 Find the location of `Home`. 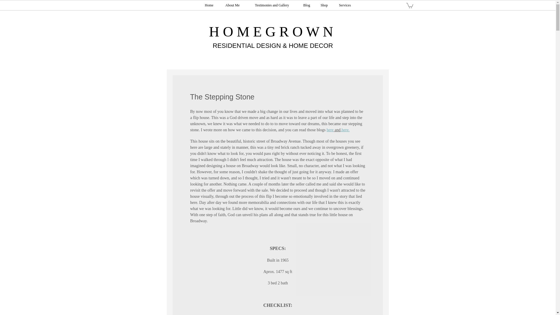

Home is located at coordinates (209, 5).